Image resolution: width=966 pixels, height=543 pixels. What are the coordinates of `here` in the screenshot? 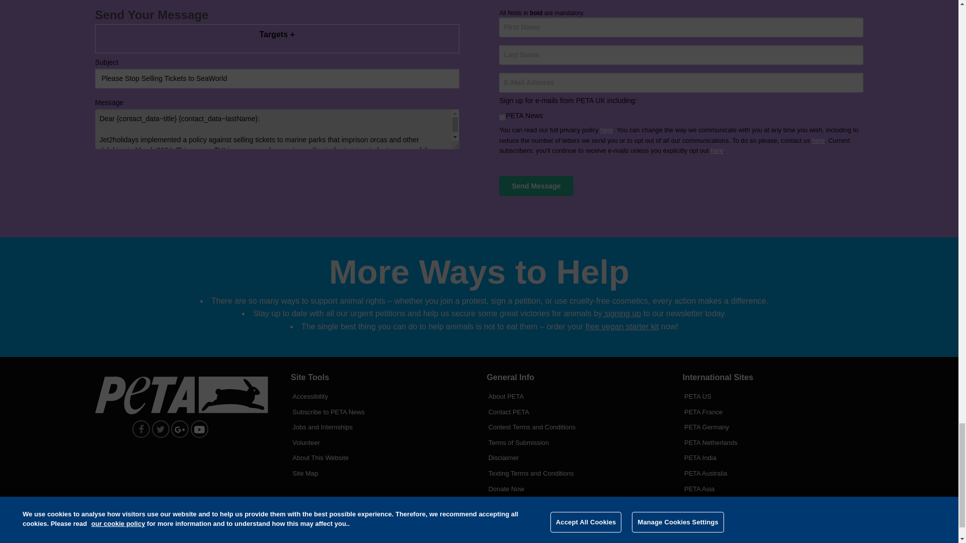 It's located at (818, 141).